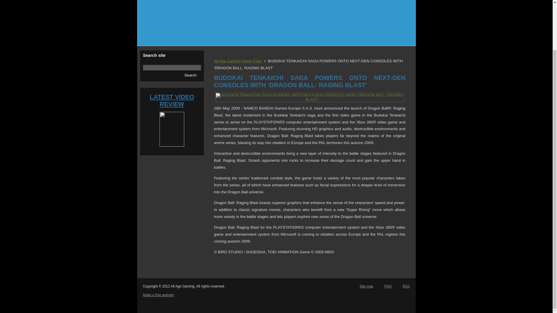 The height and width of the screenshot is (313, 557). Describe the element at coordinates (406, 286) in the screenshot. I see `RSS Feeds` at that location.